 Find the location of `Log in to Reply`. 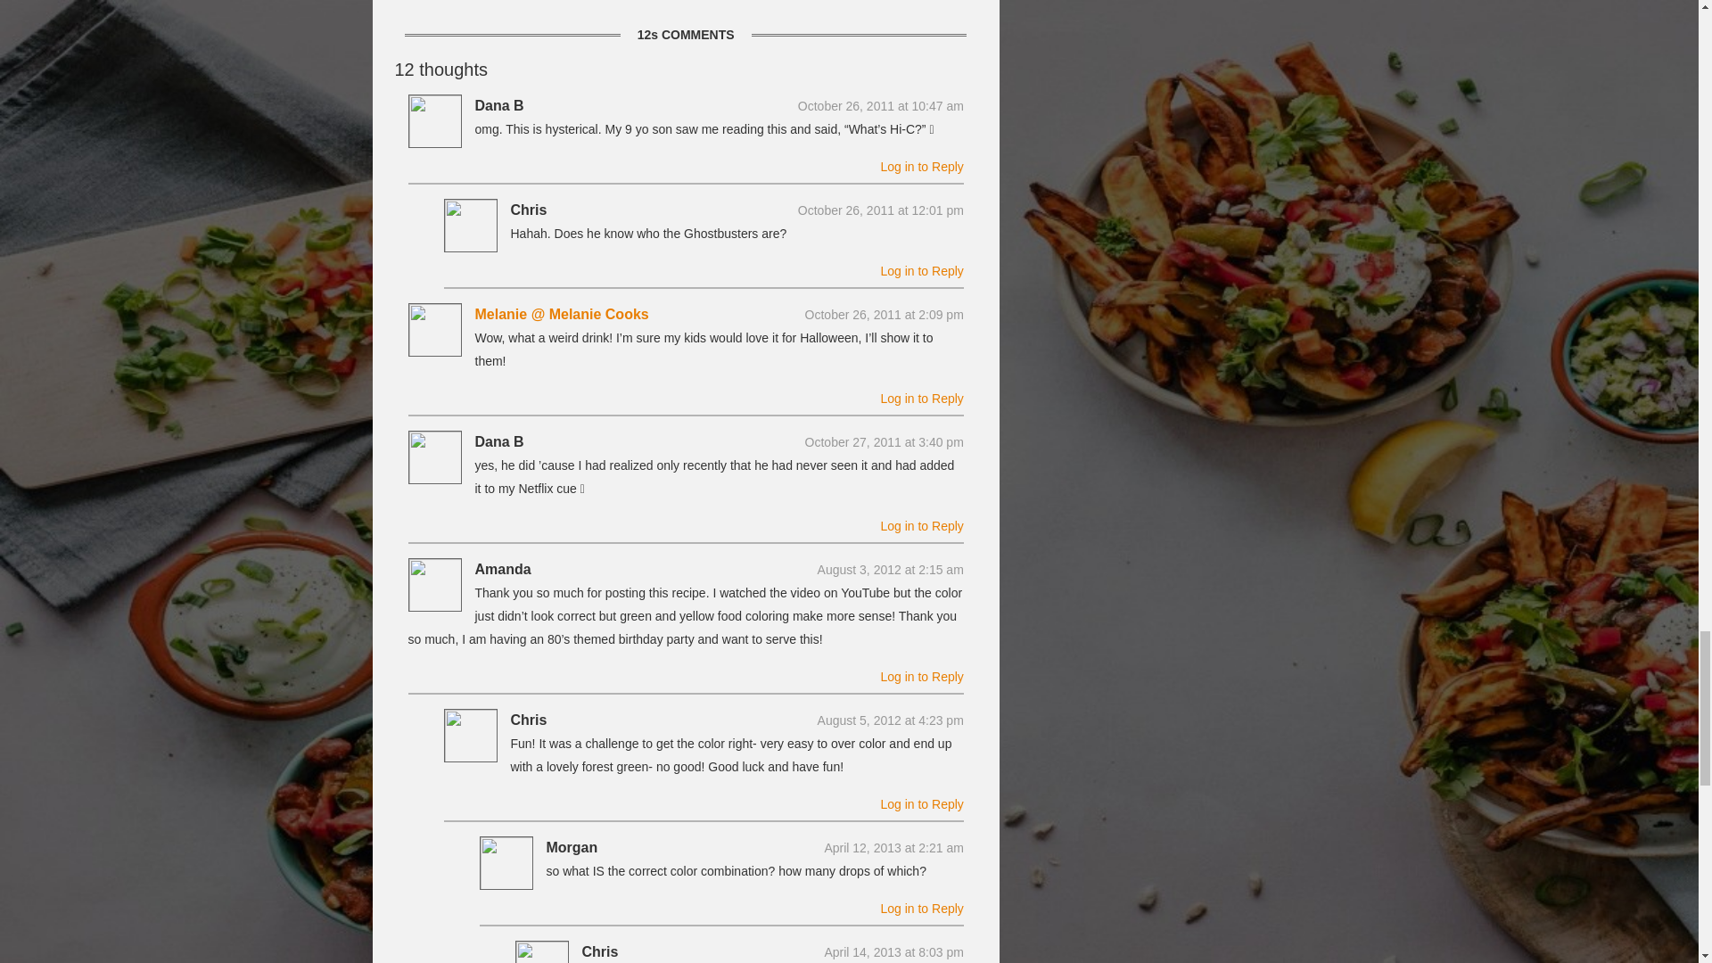

Log in to Reply is located at coordinates (920, 526).